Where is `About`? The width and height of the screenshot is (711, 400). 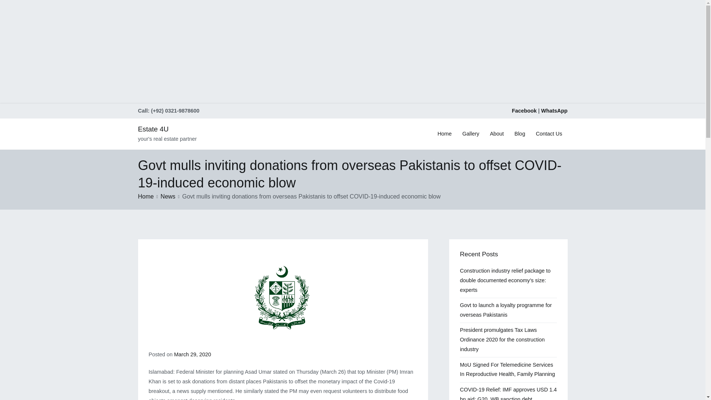 About is located at coordinates (497, 134).